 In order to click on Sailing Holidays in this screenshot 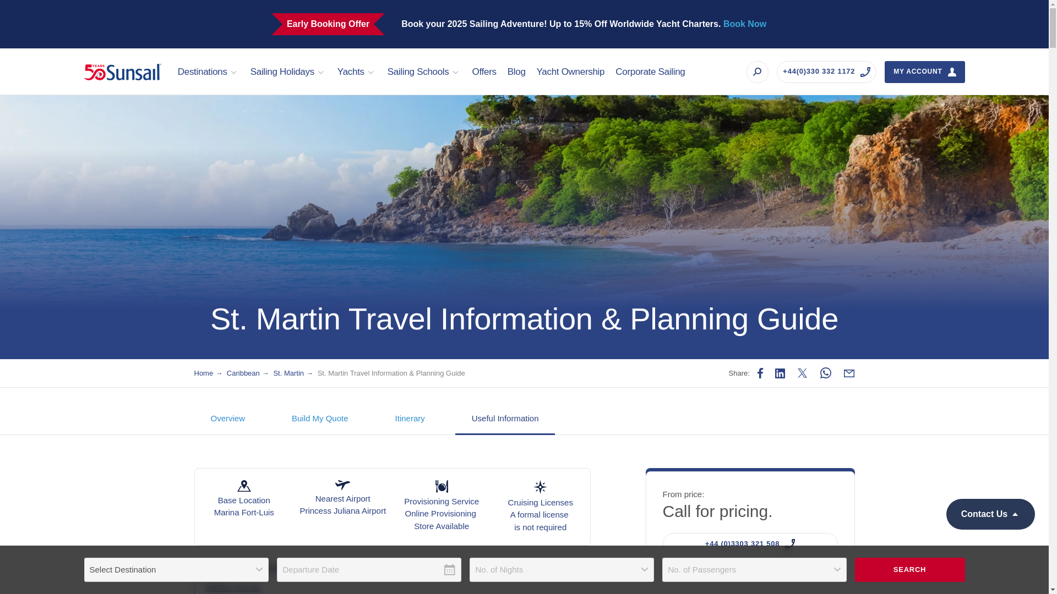, I will do `click(288, 71)`.